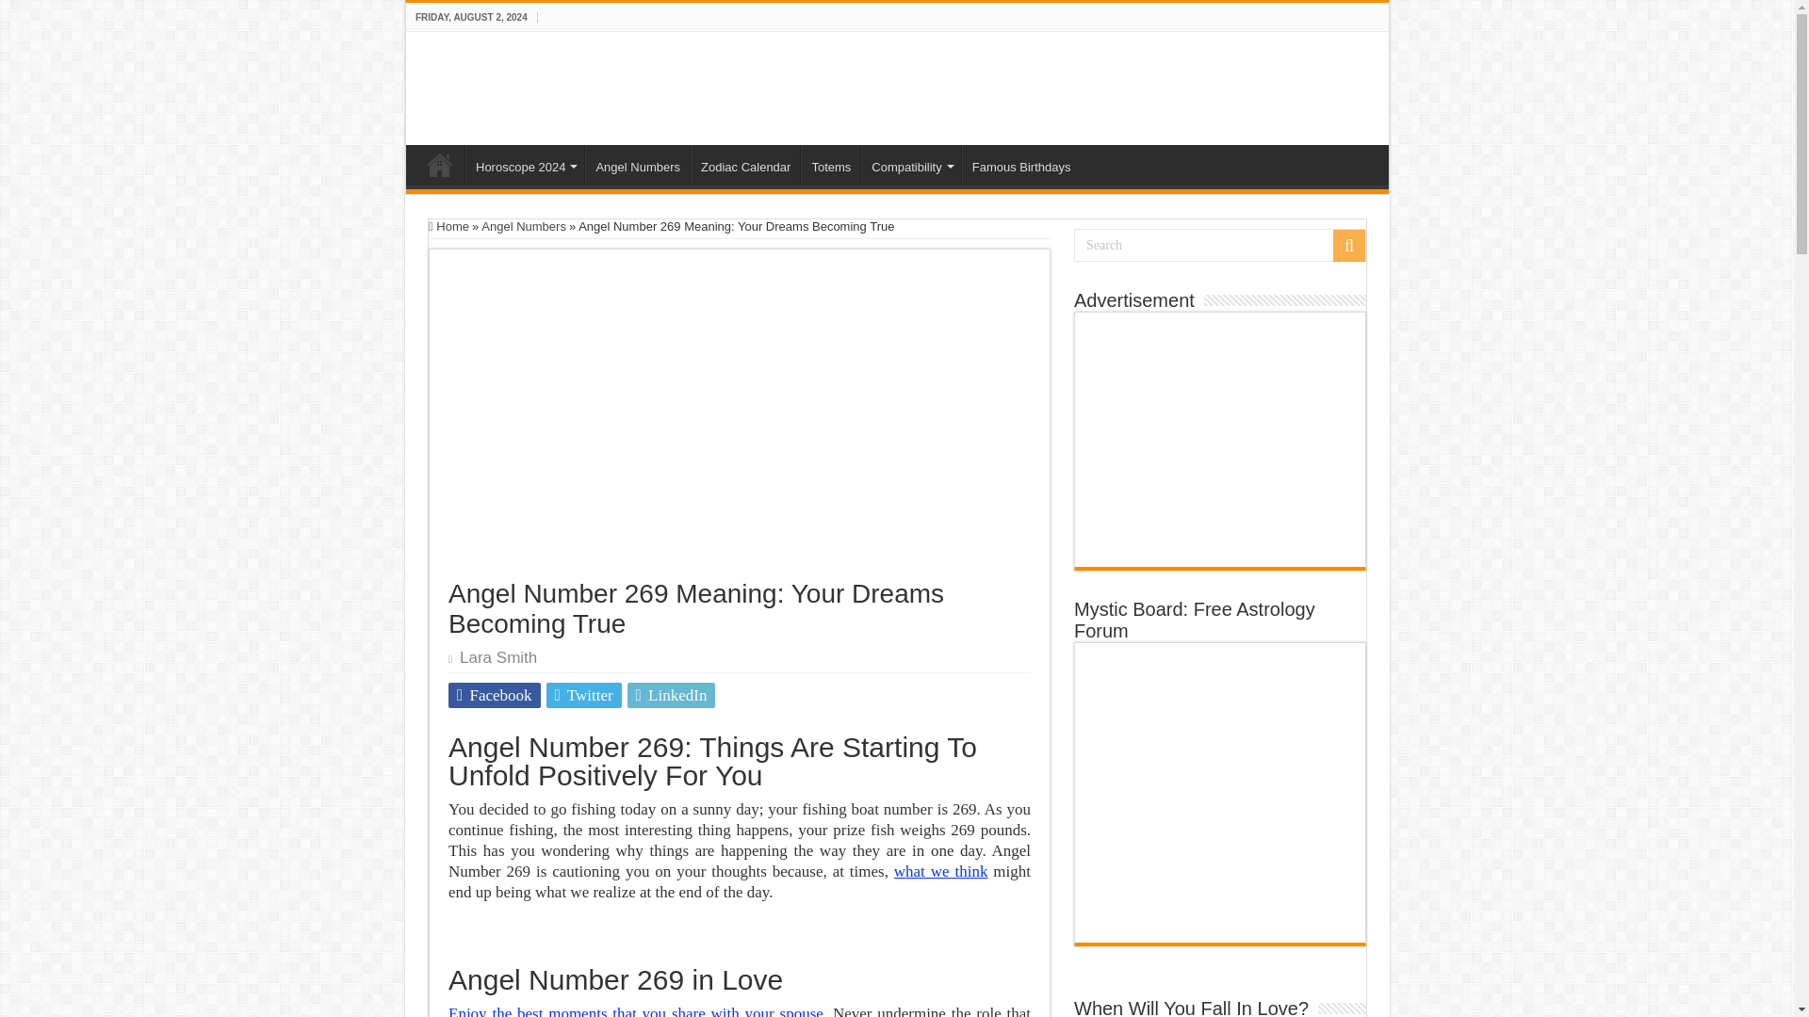  What do you see at coordinates (637, 164) in the screenshot?
I see `Angel Numbers` at bounding box center [637, 164].